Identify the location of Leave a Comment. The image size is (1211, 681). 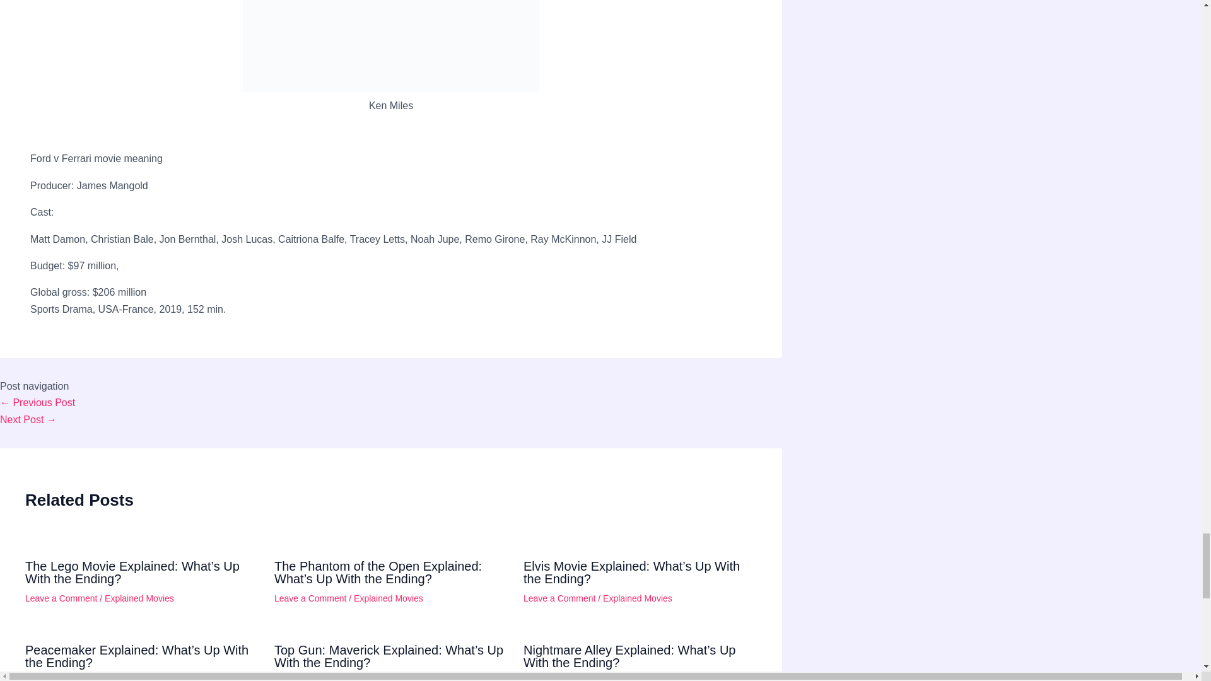
(310, 678).